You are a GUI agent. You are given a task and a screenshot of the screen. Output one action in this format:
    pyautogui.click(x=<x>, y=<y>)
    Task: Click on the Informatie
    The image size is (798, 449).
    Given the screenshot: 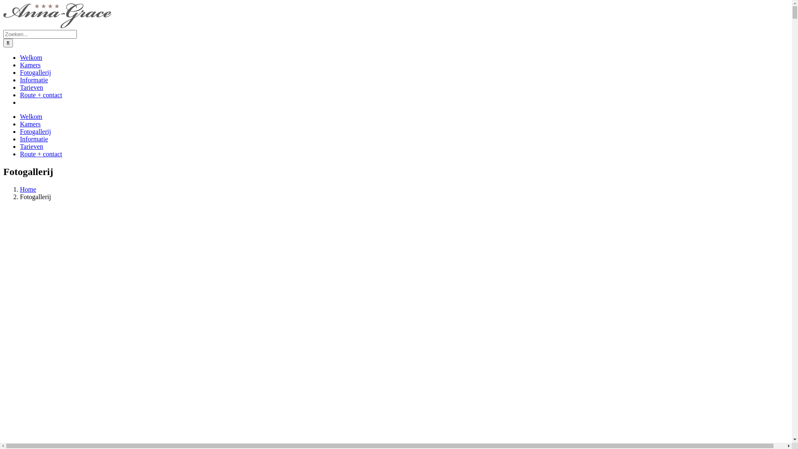 What is the action you would take?
    pyautogui.click(x=34, y=139)
    